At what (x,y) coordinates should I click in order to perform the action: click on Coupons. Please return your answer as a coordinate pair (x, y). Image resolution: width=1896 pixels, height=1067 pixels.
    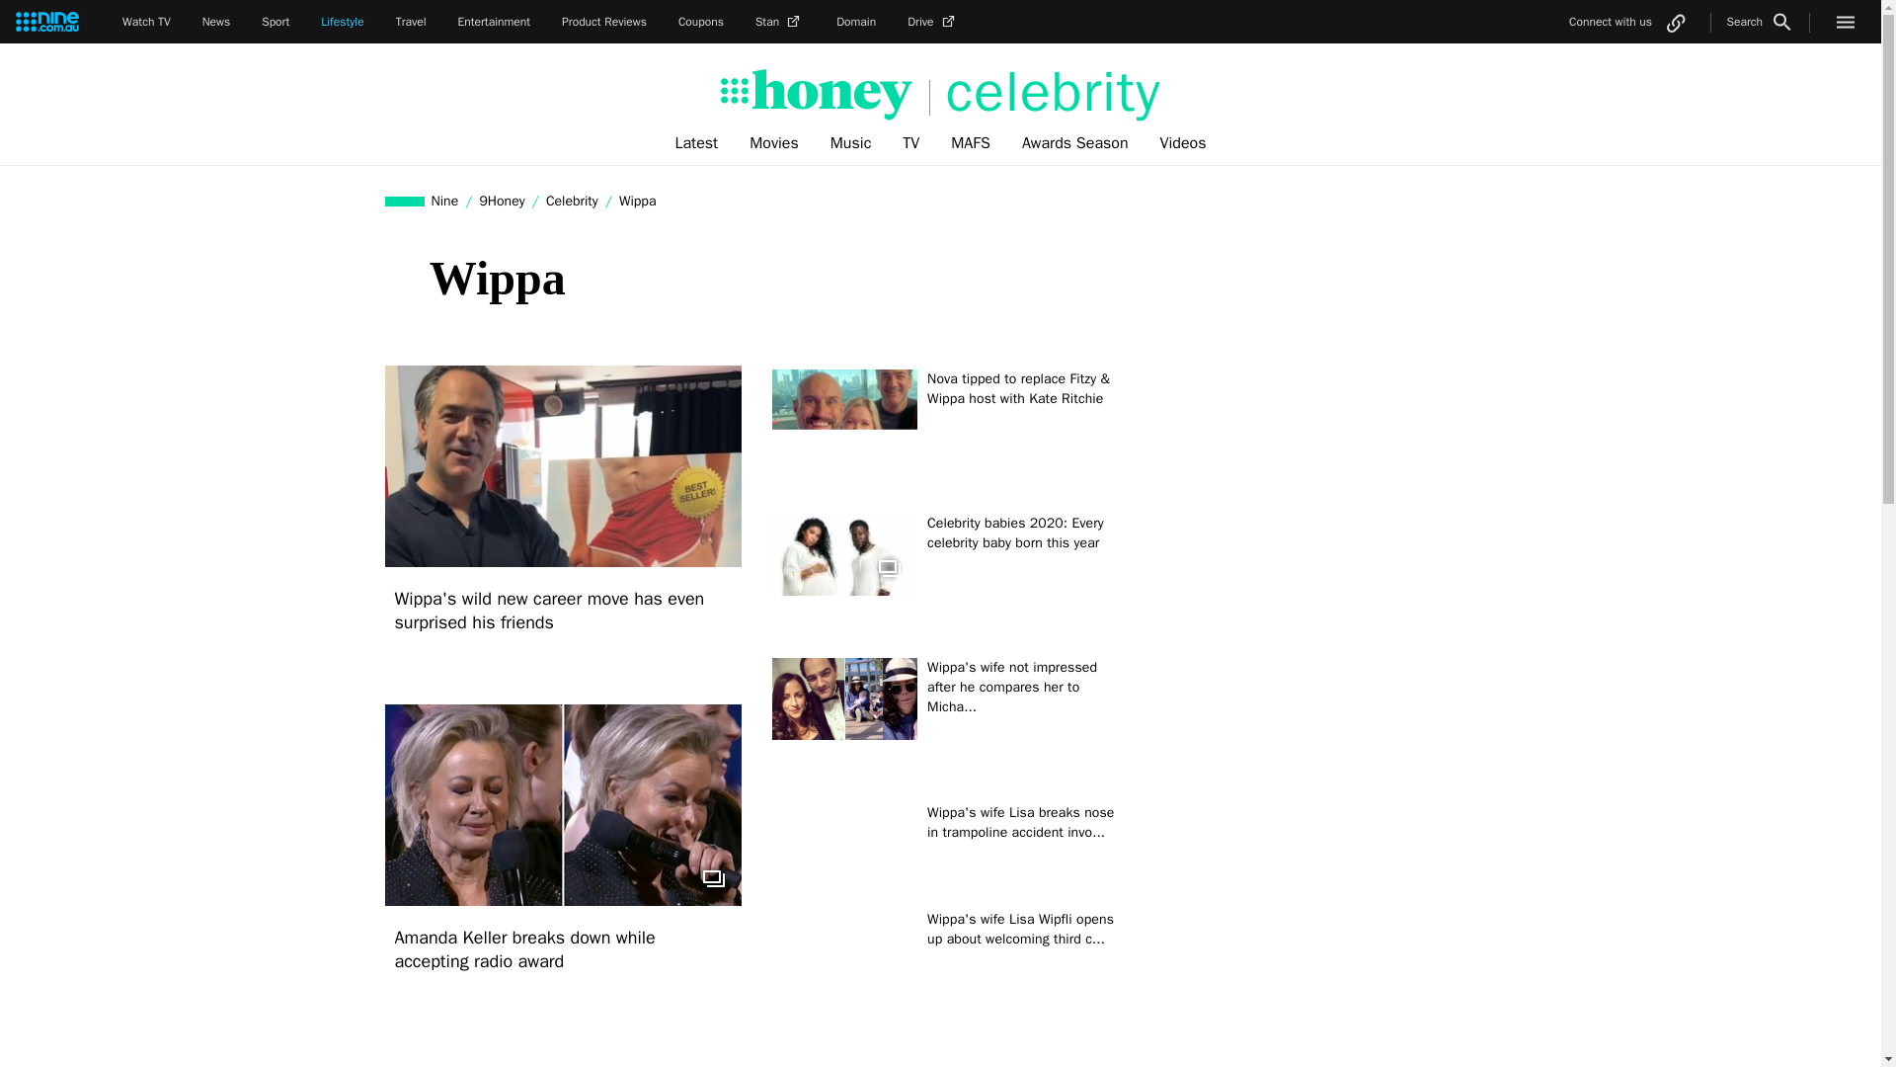
    Looking at the image, I should click on (701, 22).